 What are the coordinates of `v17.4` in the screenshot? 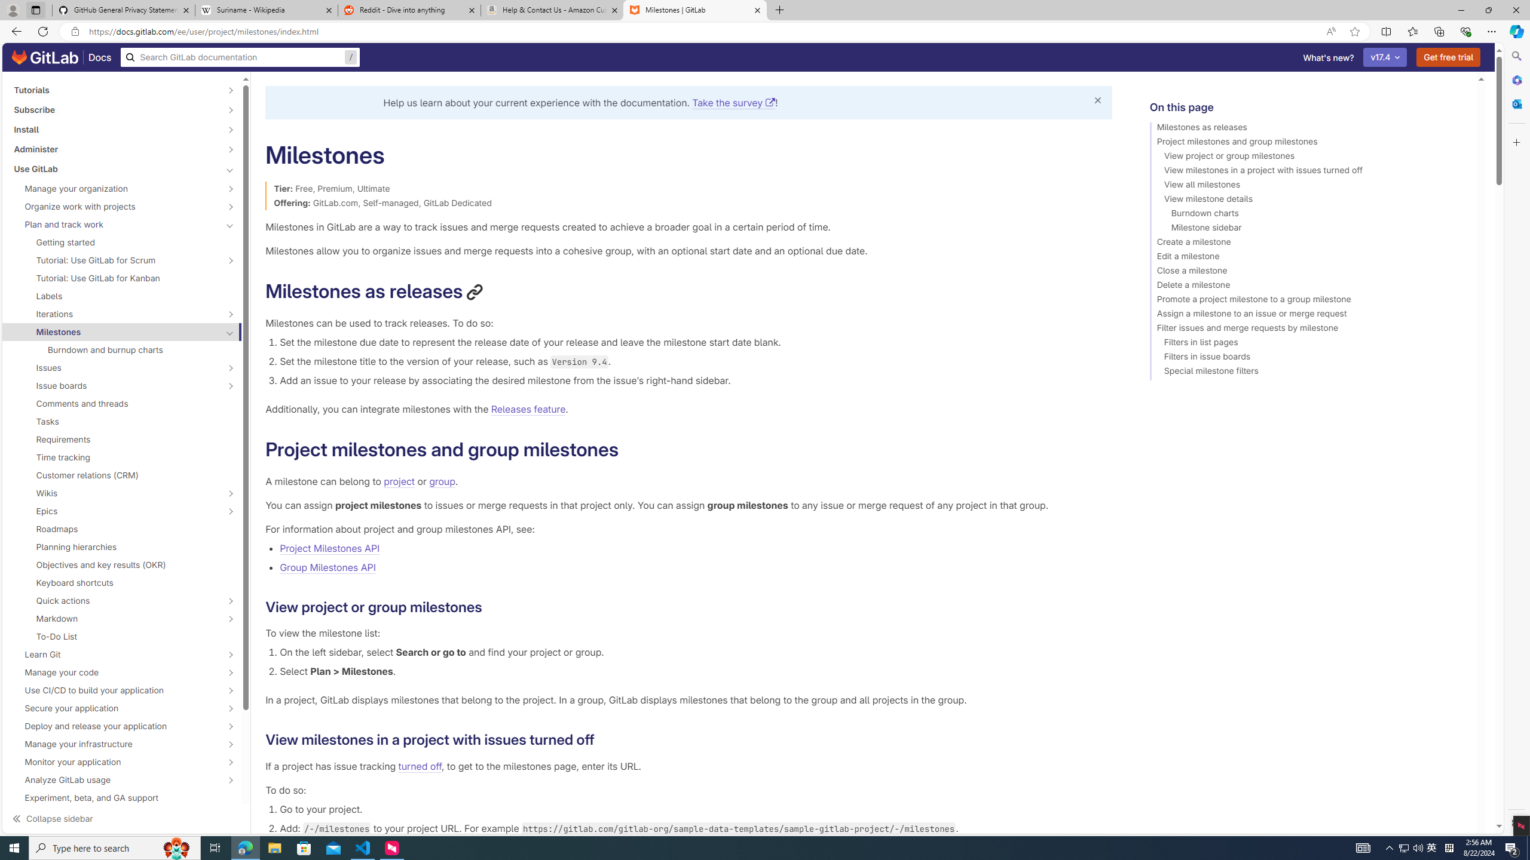 It's located at (1385, 57).